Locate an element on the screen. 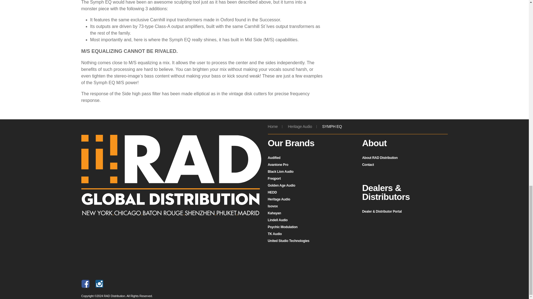  Freqport is located at coordinates (274, 179).